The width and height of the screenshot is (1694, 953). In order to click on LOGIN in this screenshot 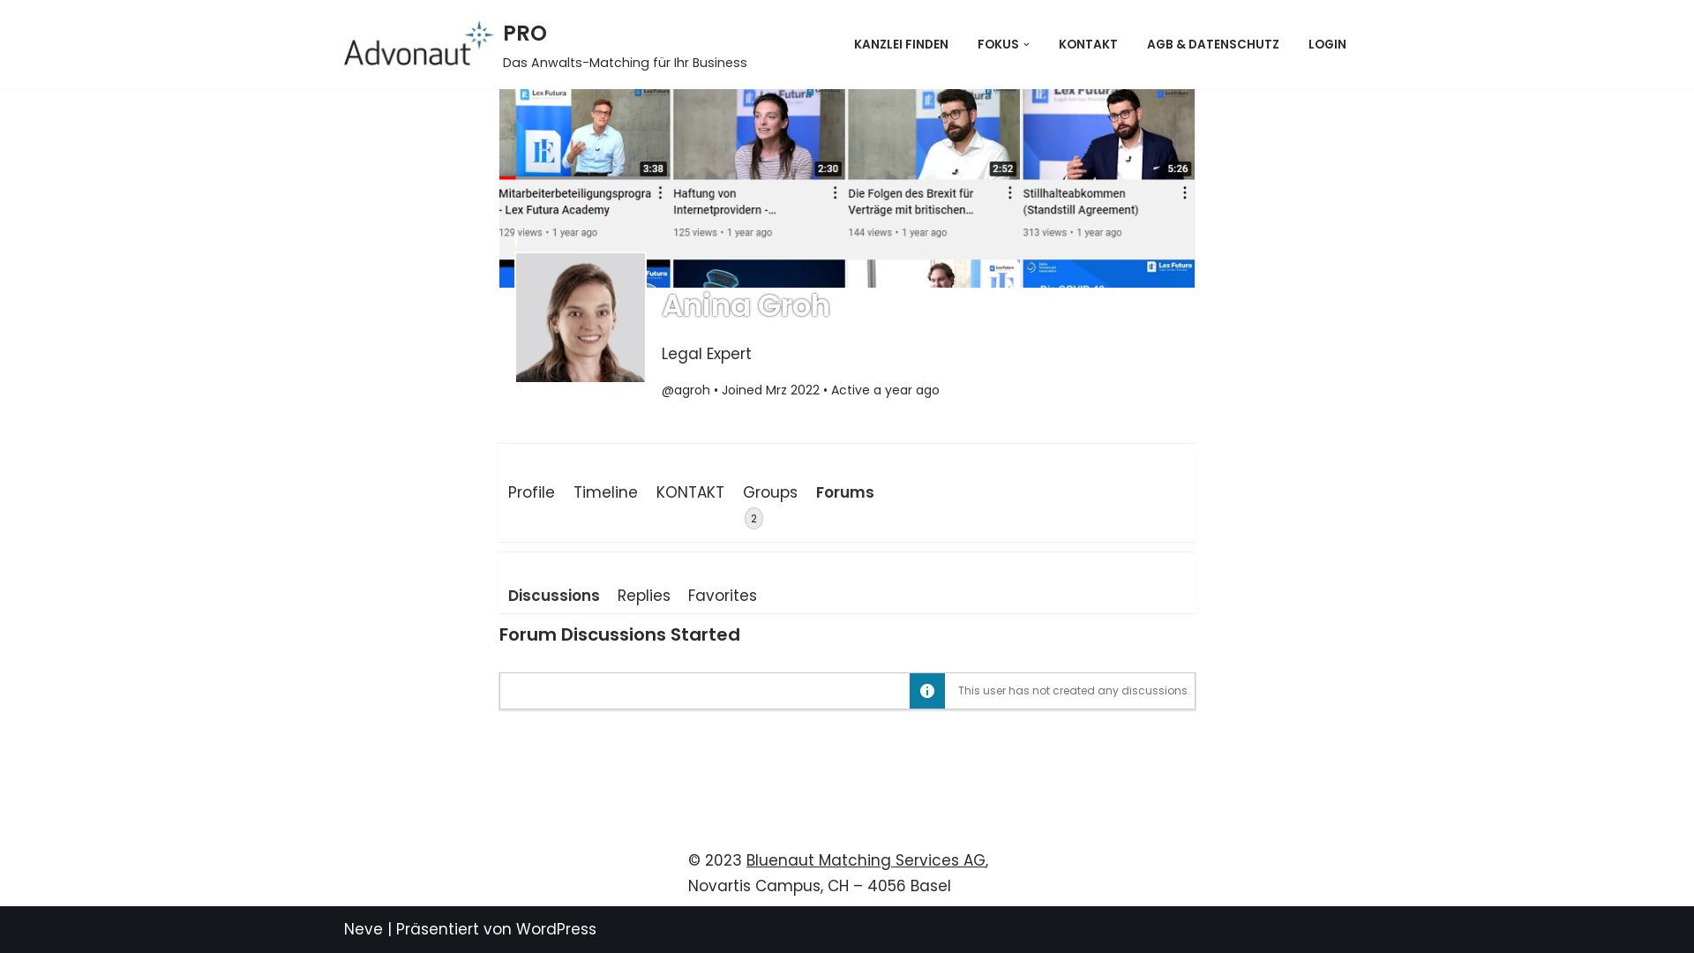, I will do `click(1327, 44)`.